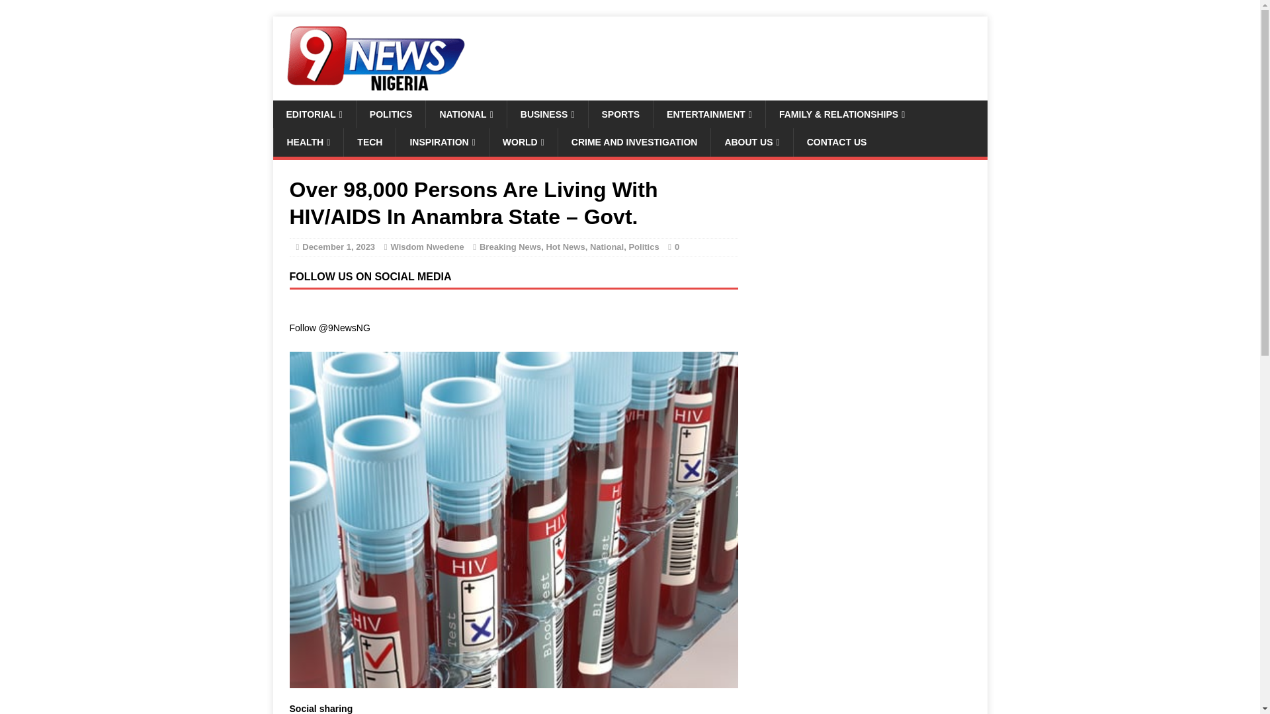 The height and width of the screenshot is (714, 1270). What do you see at coordinates (836, 142) in the screenshot?
I see `CONTACT US` at bounding box center [836, 142].